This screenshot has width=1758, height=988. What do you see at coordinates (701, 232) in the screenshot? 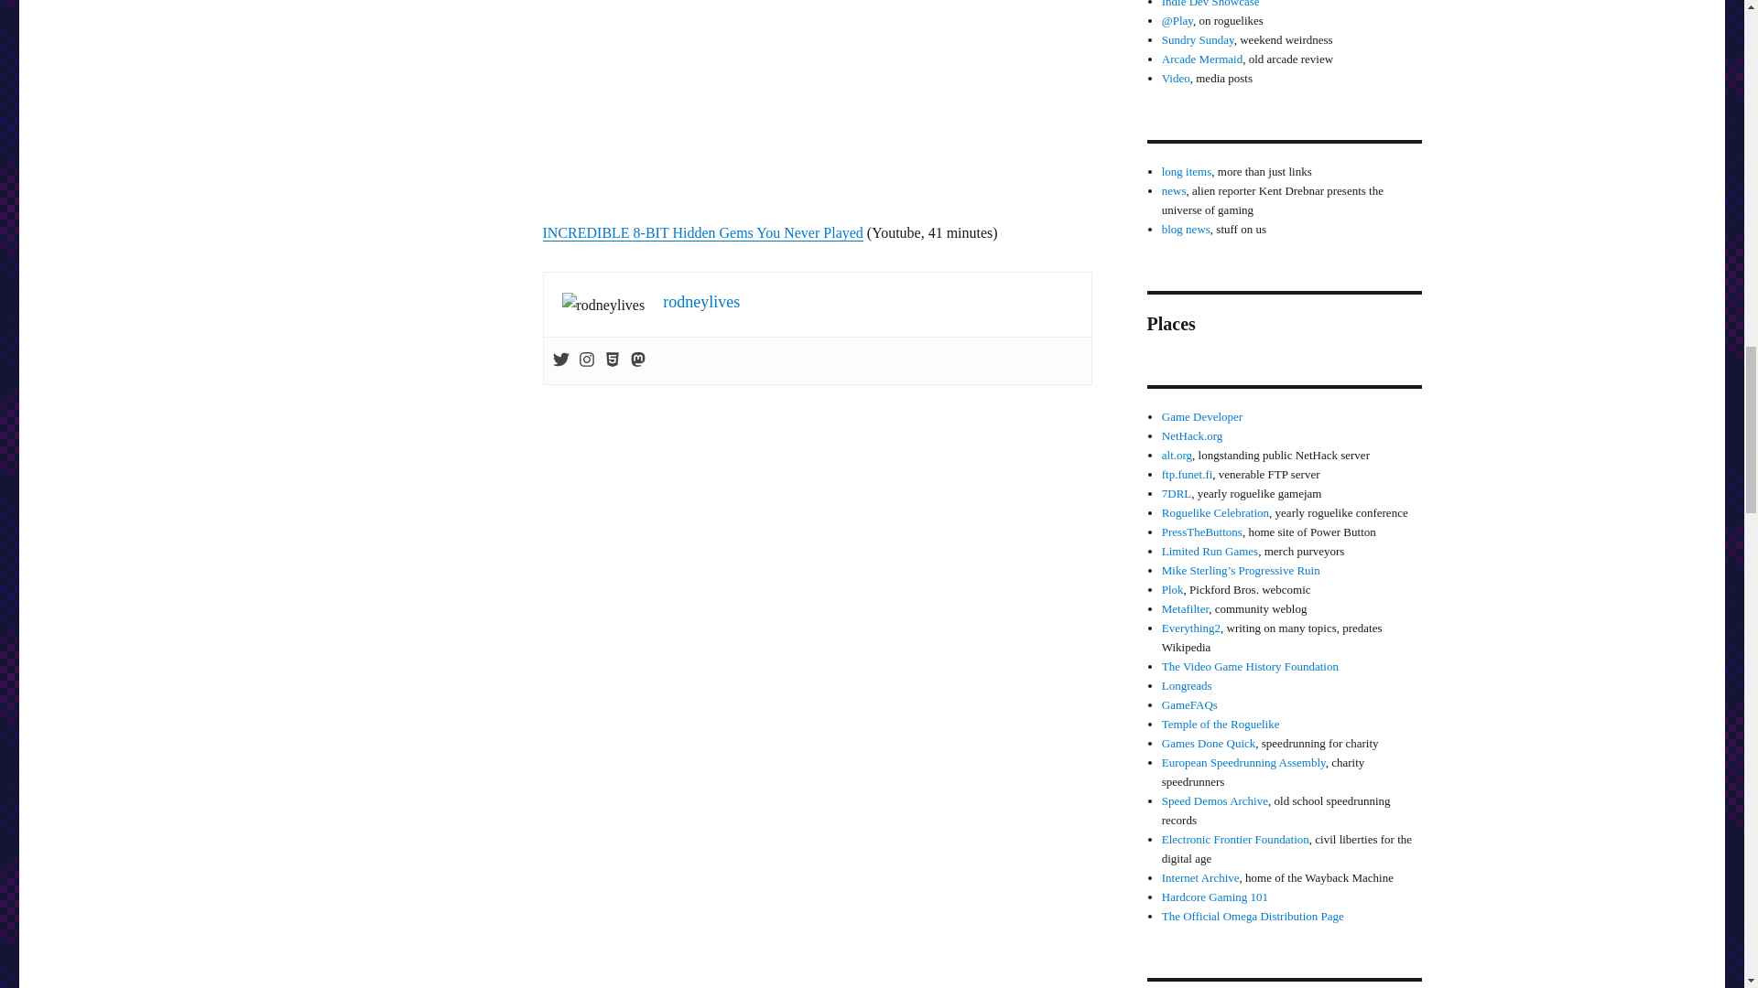
I see `INCREDIBLE 8-BIT Hidden Gems You Never Played` at bounding box center [701, 232].